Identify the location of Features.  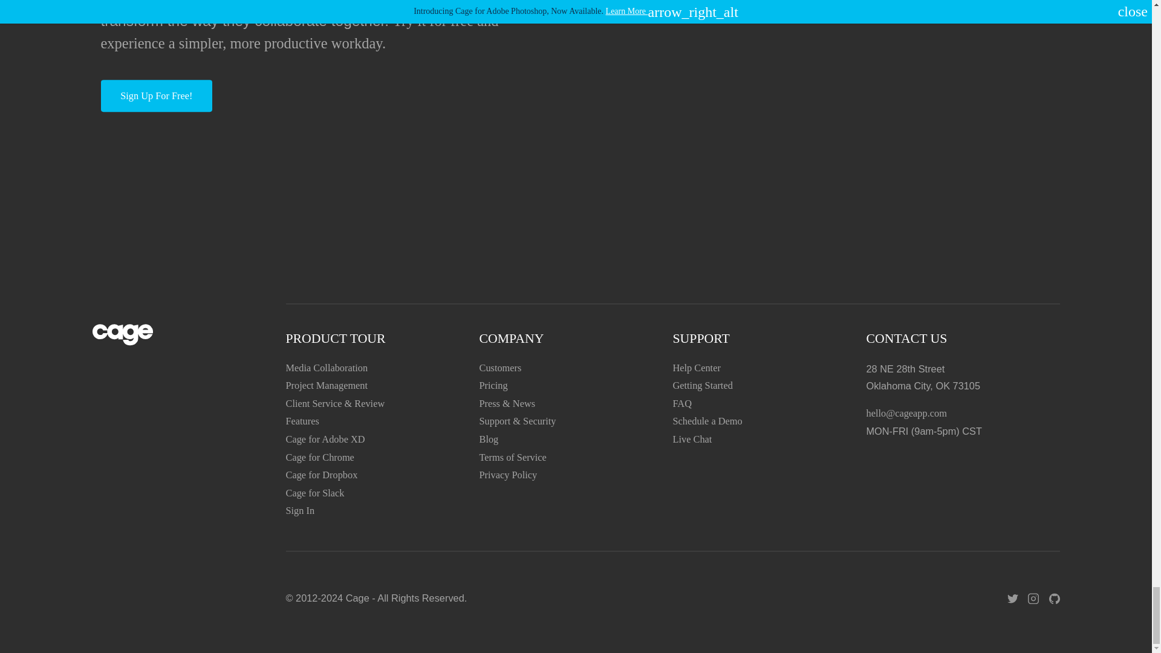
(302, 421).